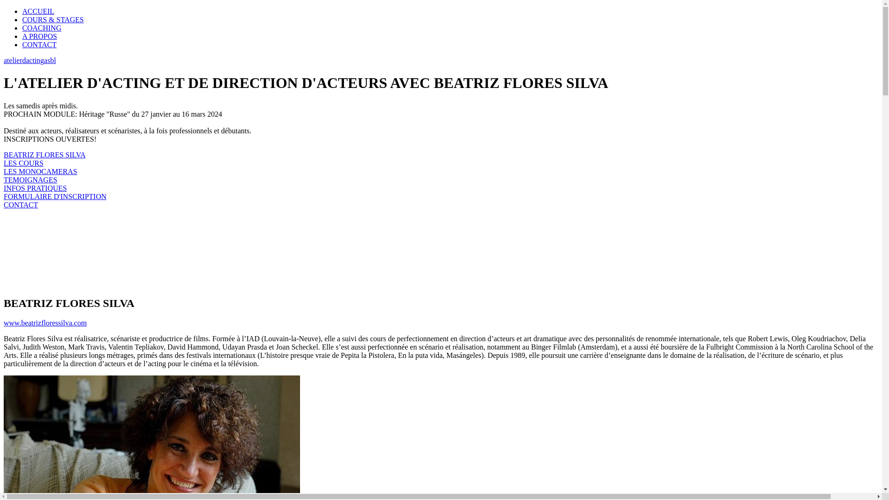  Describe the element at coordinates (39, 36) in the screenshot. I see `A PROPOS` at that location.